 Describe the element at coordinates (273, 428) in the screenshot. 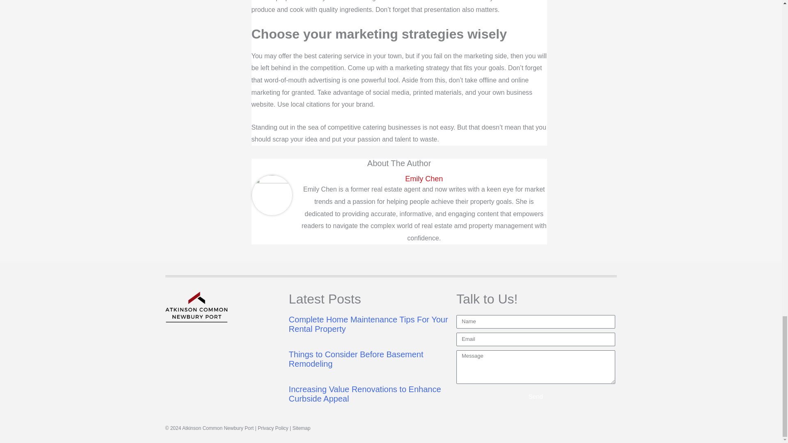

I see `Privacy Policy` at that location.